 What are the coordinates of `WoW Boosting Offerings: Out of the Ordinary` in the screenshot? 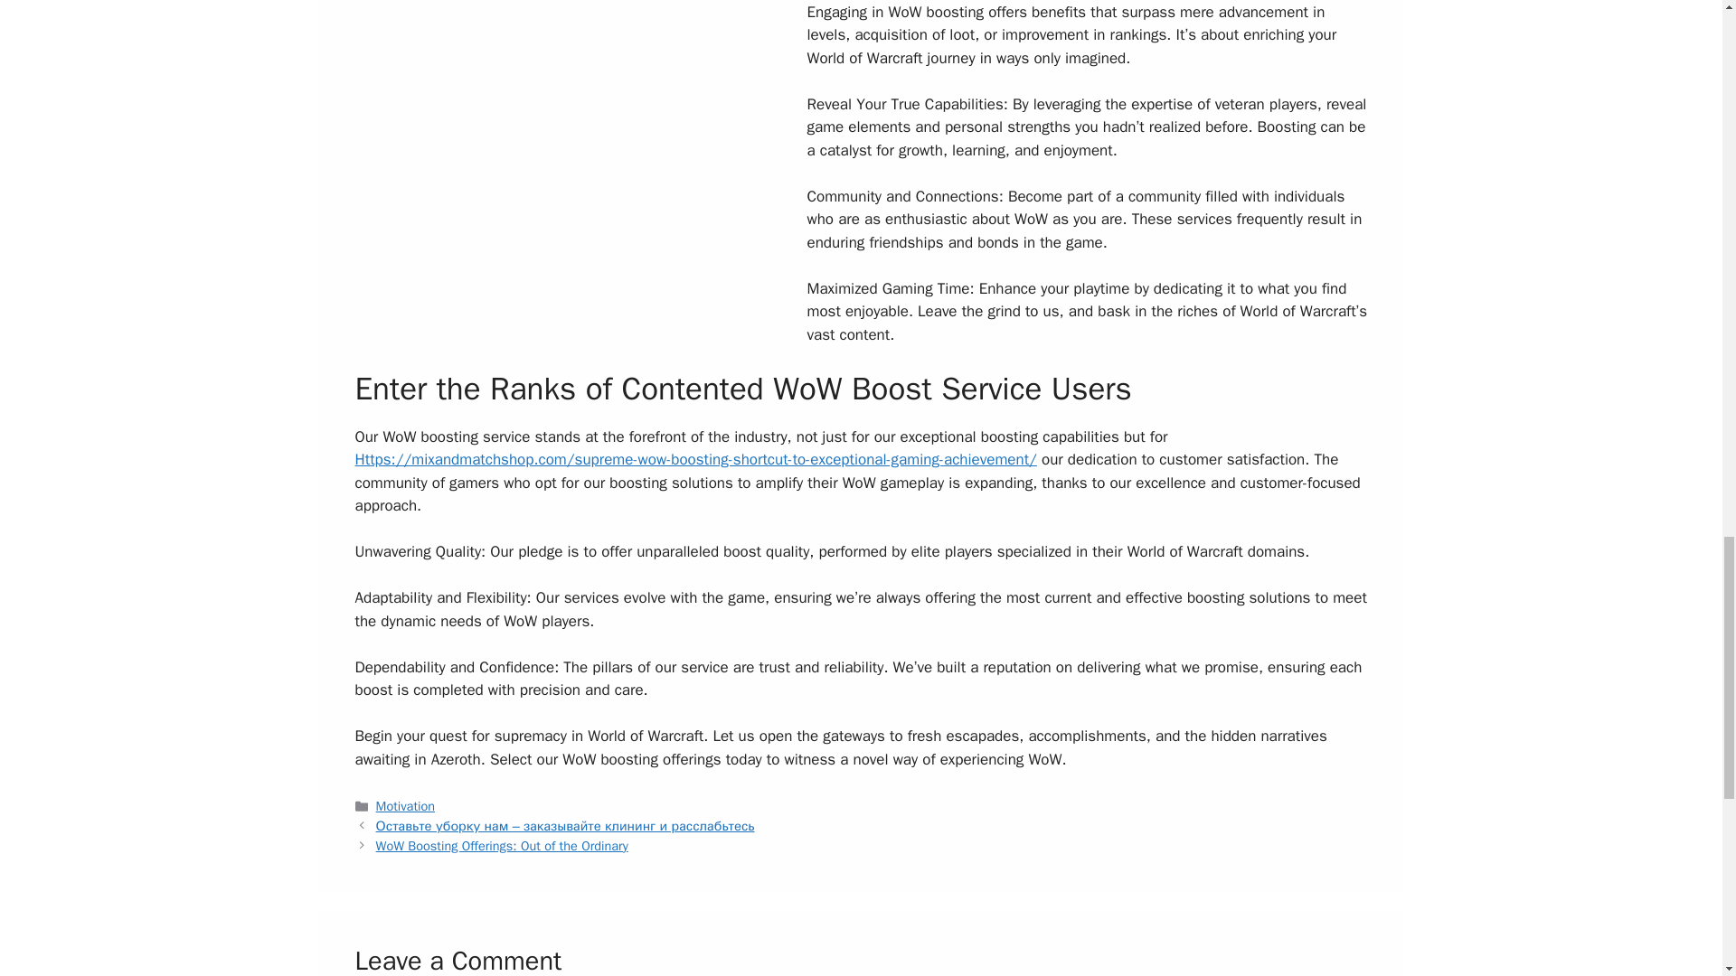 It's located at (503, 846).